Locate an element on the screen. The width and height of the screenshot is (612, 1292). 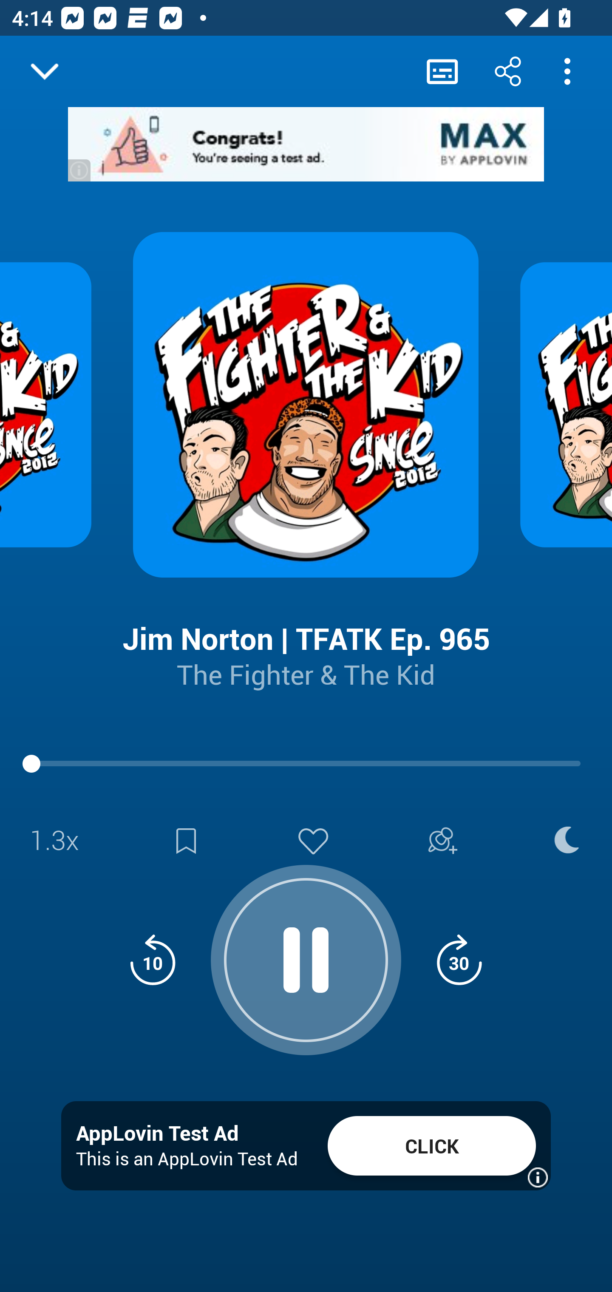
Jim Norton | TFATK Ep. 965 The Fighter & The Kid is located at coordinates (306, 643).